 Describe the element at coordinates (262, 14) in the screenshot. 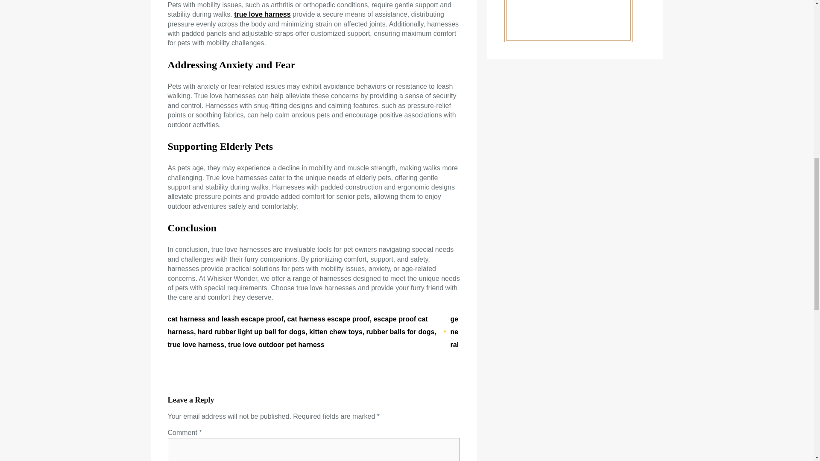

I see `true love harness` at that location.